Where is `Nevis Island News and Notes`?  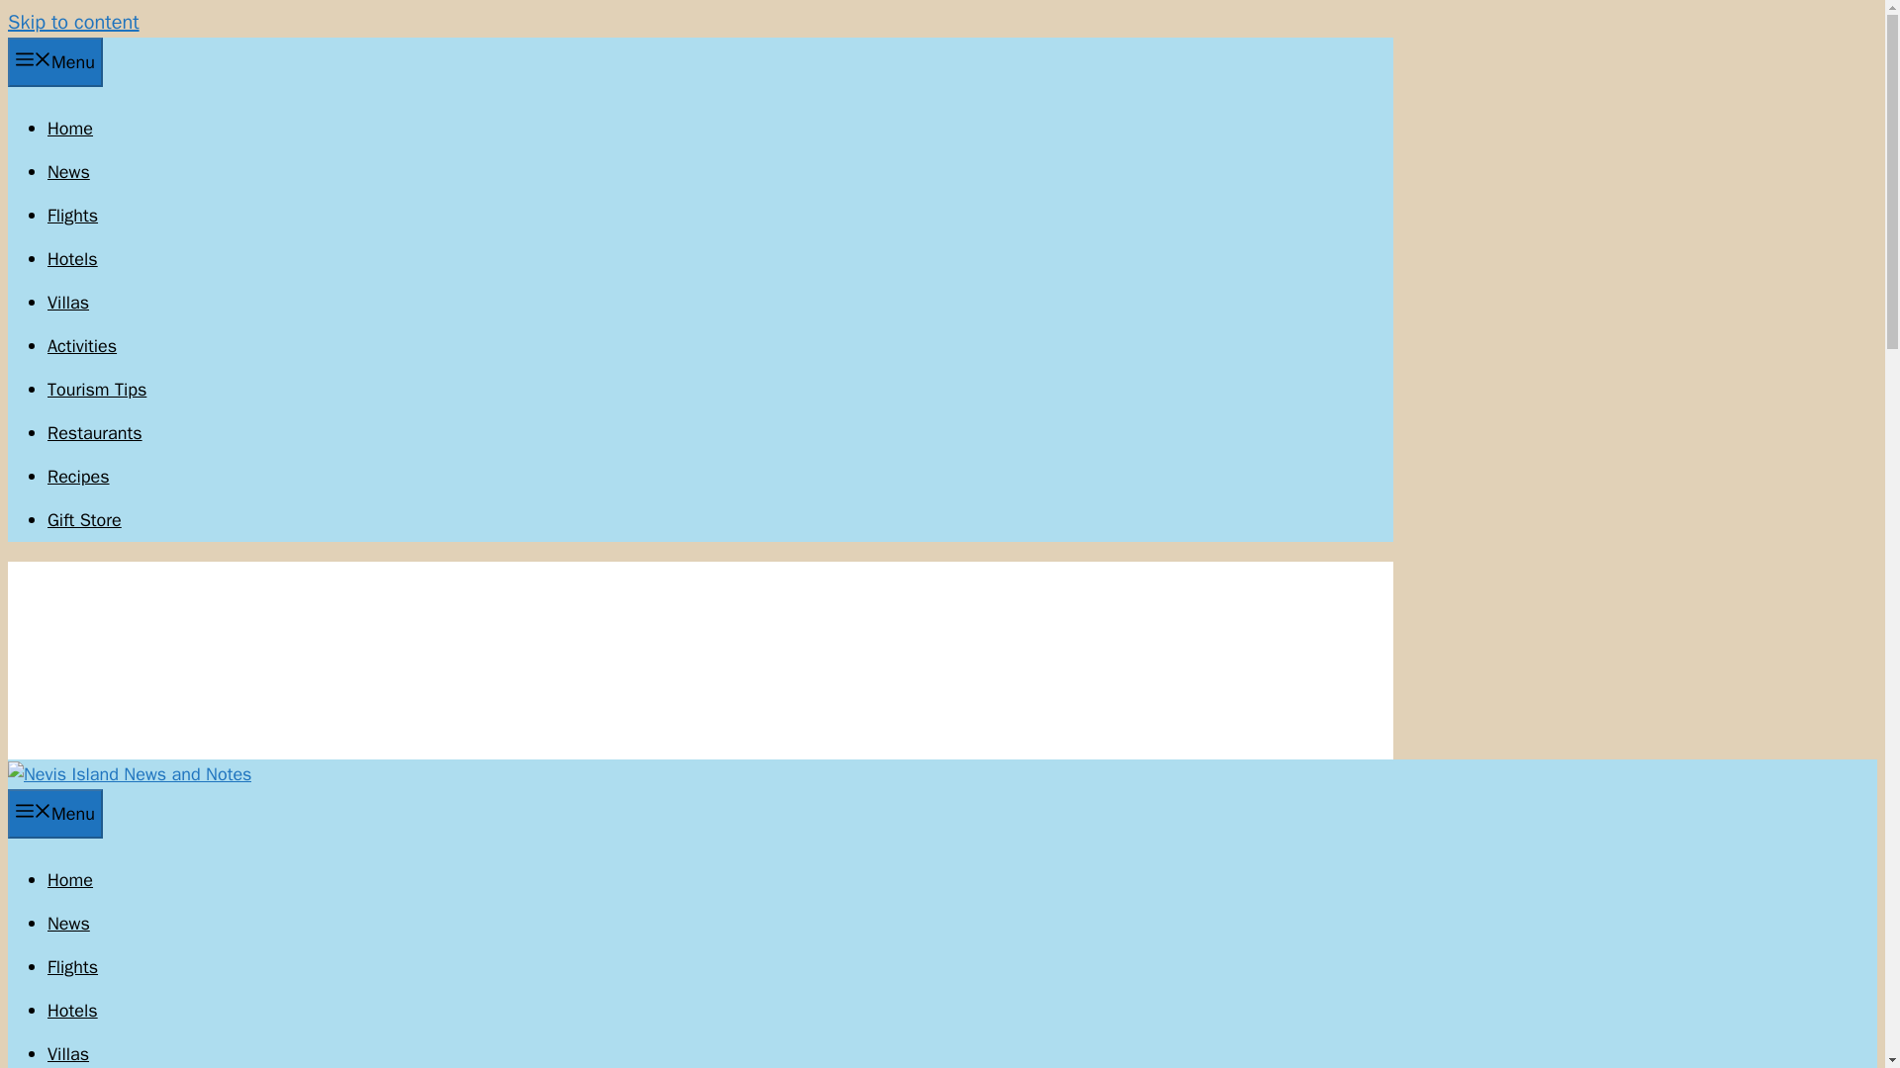 Nevis Island News and Notes is located at coordinates (129, 773).